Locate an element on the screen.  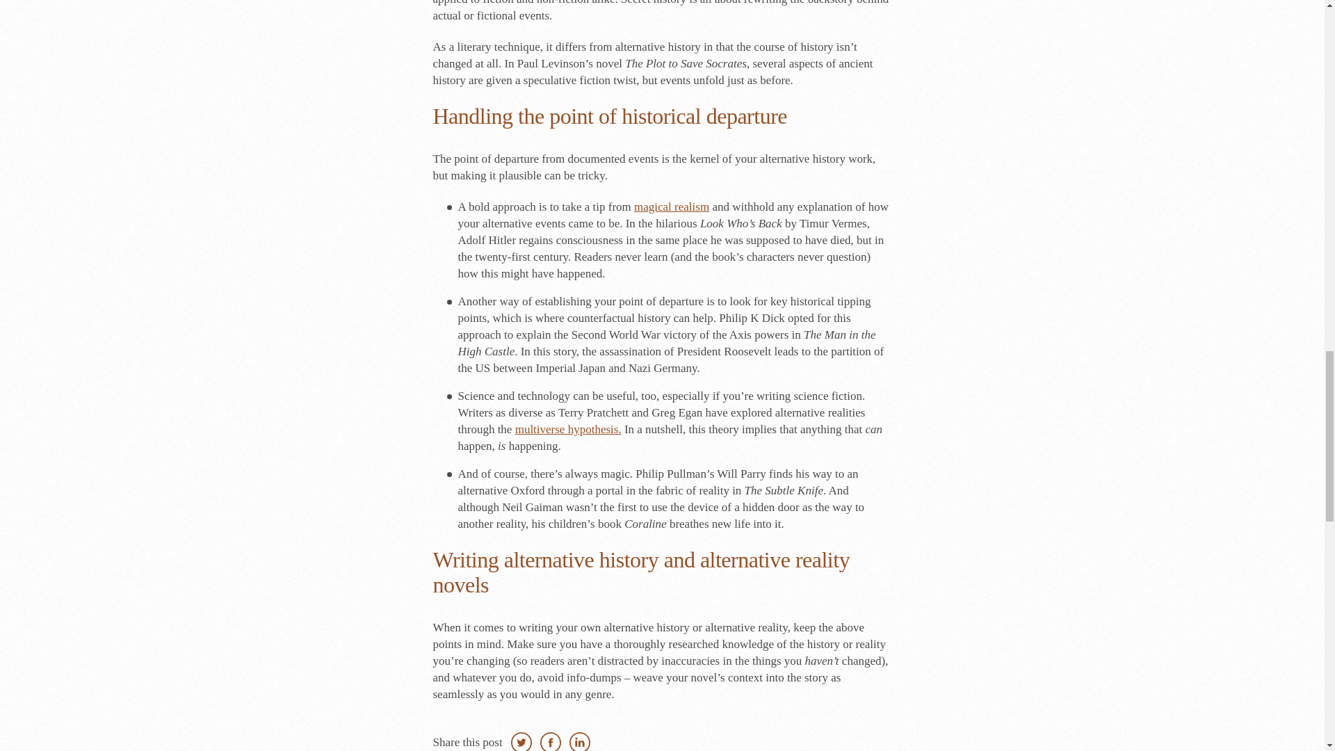
magical realism is located at coordinates (672, 207).